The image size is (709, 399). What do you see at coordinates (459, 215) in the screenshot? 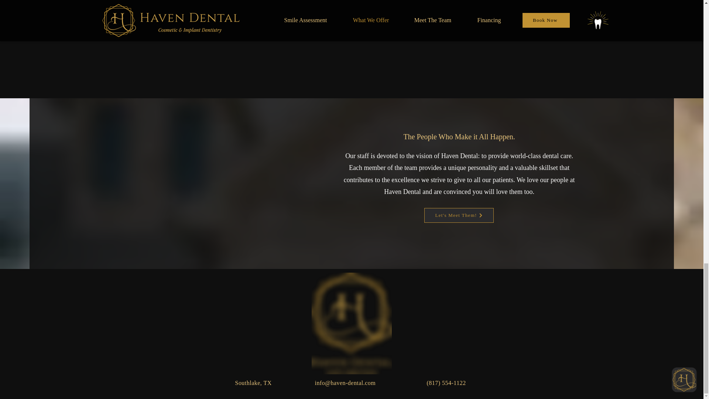
I see `Let's Meet Them!` at bounding box center [459, 215].